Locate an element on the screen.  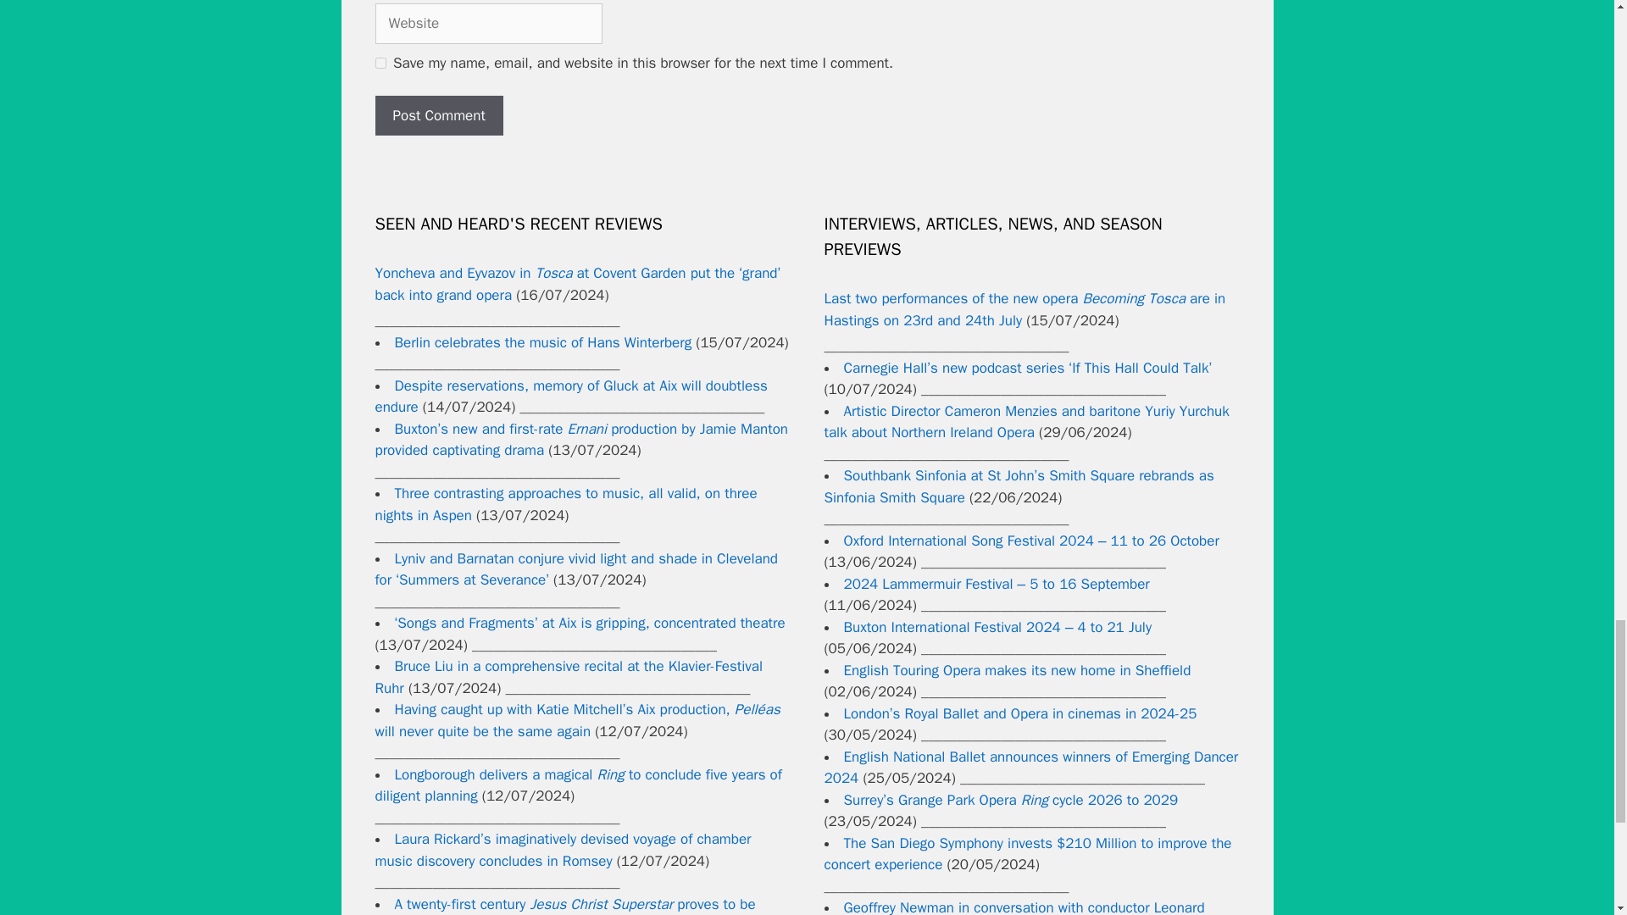
yes is located at coordinates (380, 63).